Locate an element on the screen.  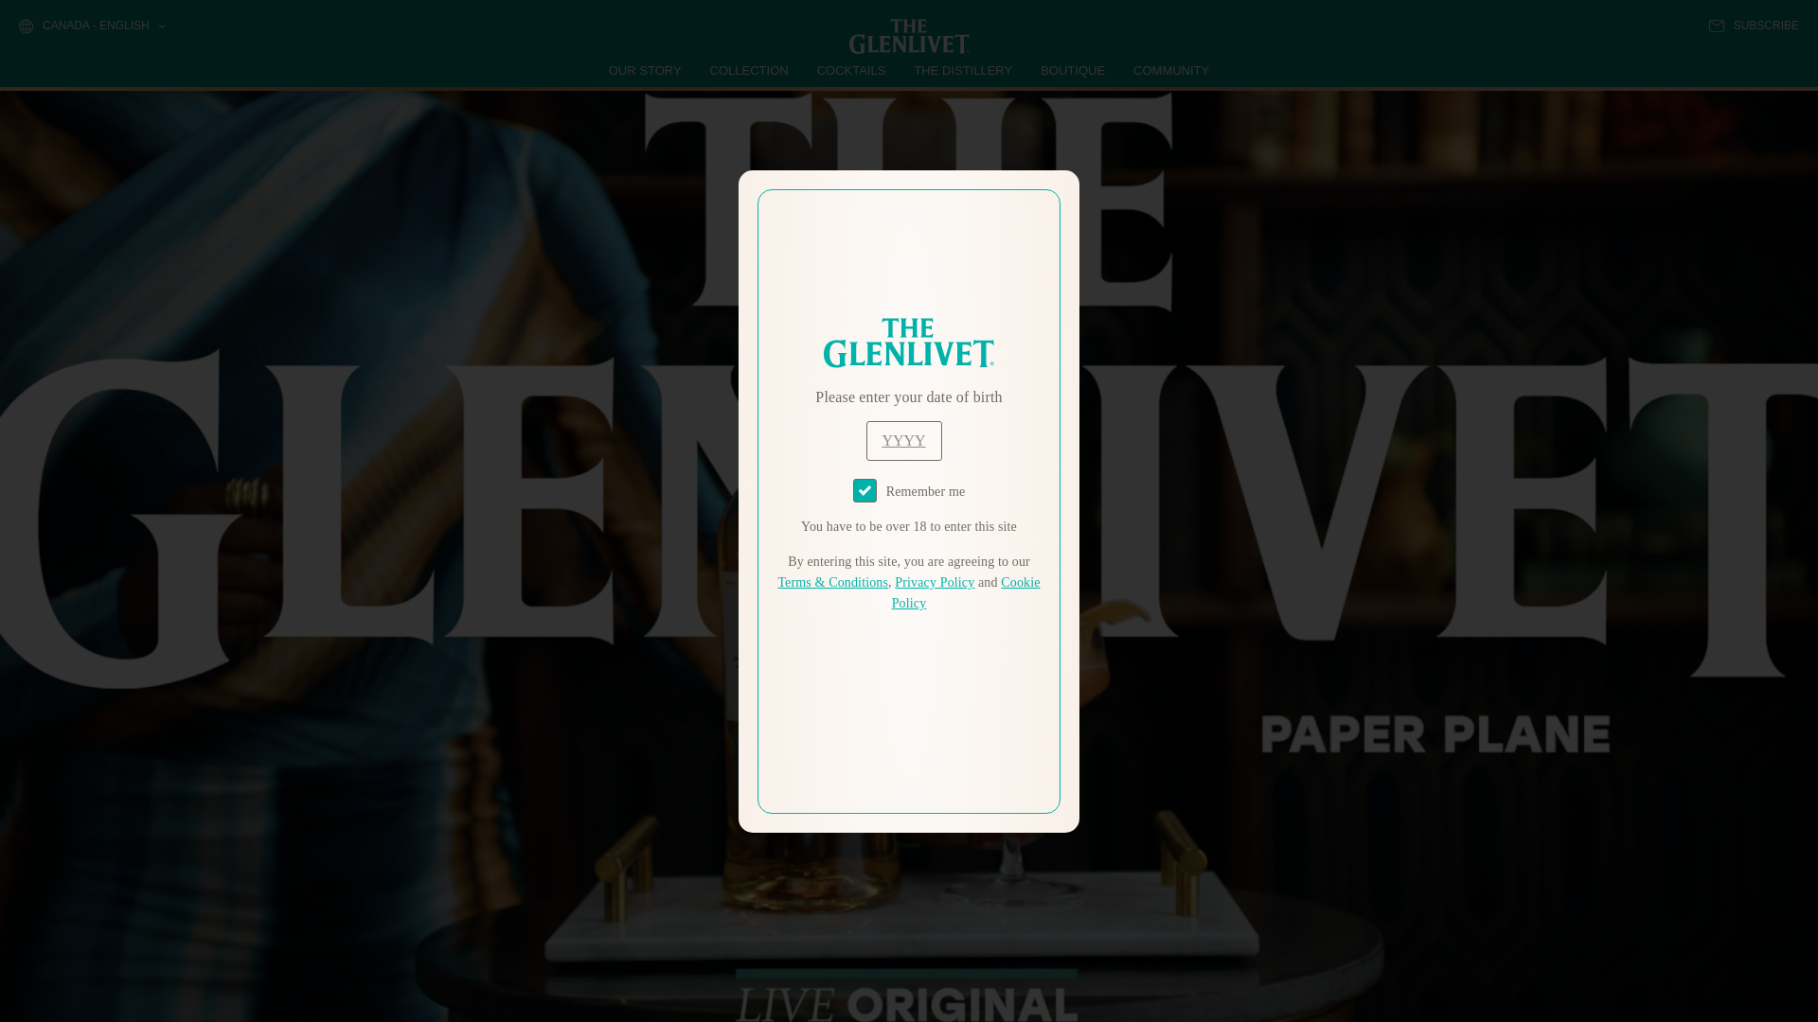
COCKTAILS is located at coordinates (851, 70).